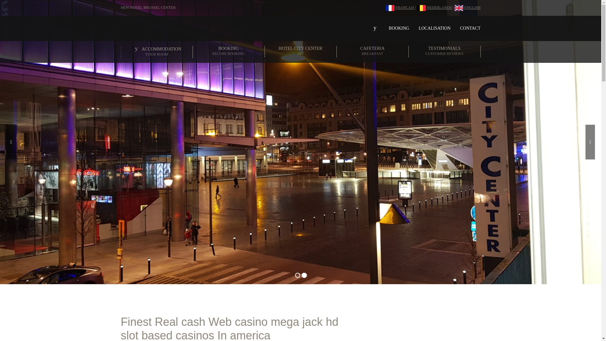  What do you see at coordinates (444, 51) in the screenshot?
I see `LOCALISATION` at bounding box center [444, 51].